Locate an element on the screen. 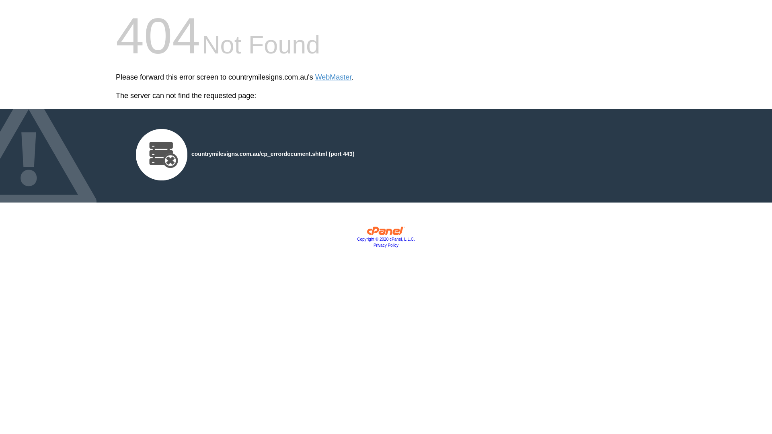  WebMaster is located at coordinates (334, 77).